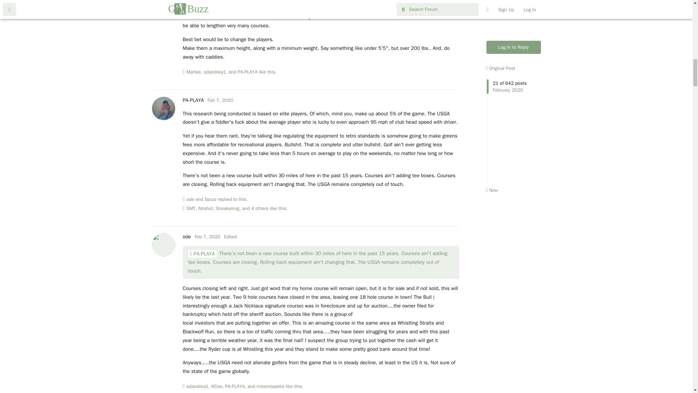 Image resolution: width=698 pixels, height=393 pixels. Describe the element at coordinates (207, 237) in the screenshot. I see `Feb 7, 2020` at that location.